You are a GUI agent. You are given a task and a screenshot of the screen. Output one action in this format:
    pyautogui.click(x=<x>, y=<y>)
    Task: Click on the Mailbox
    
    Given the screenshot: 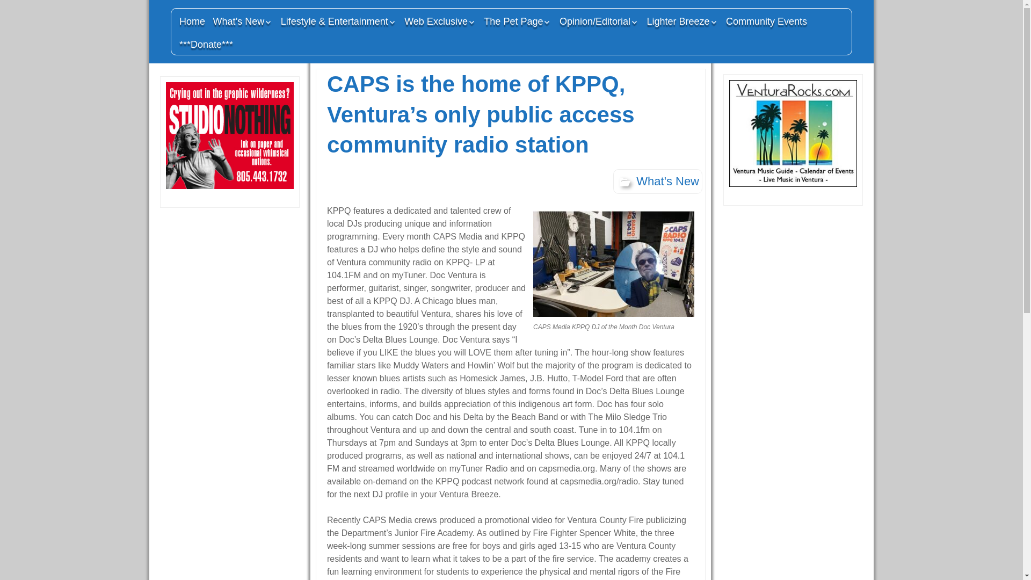 What is the action you would take?
    pyautogui.click(x=611, y=40)
    